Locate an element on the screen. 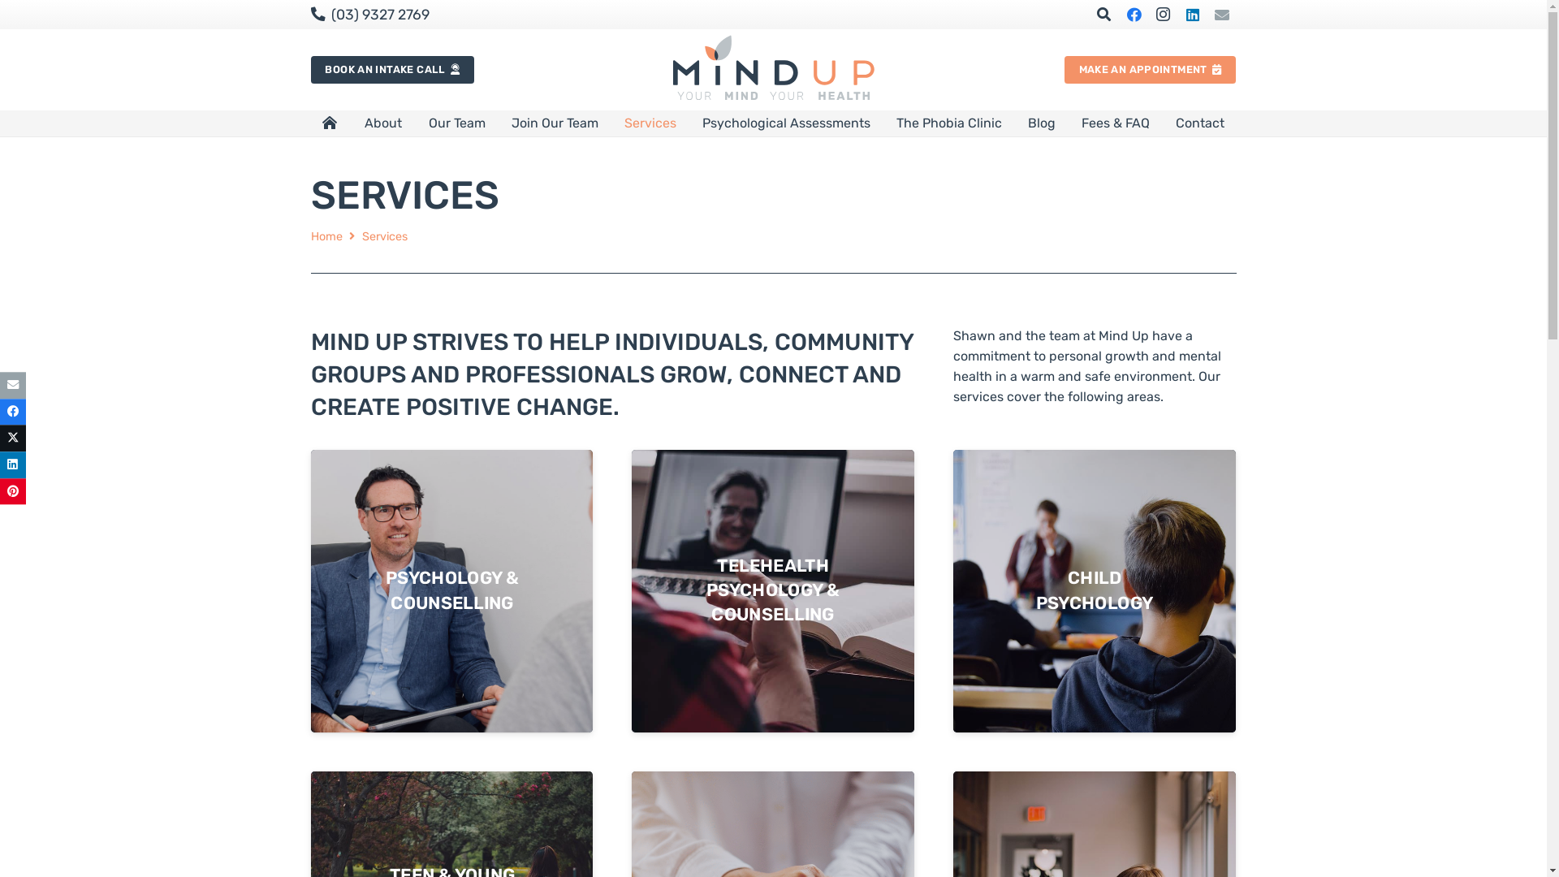 The image size is (1559, 877). Share this is located at coordinates (13, 413).